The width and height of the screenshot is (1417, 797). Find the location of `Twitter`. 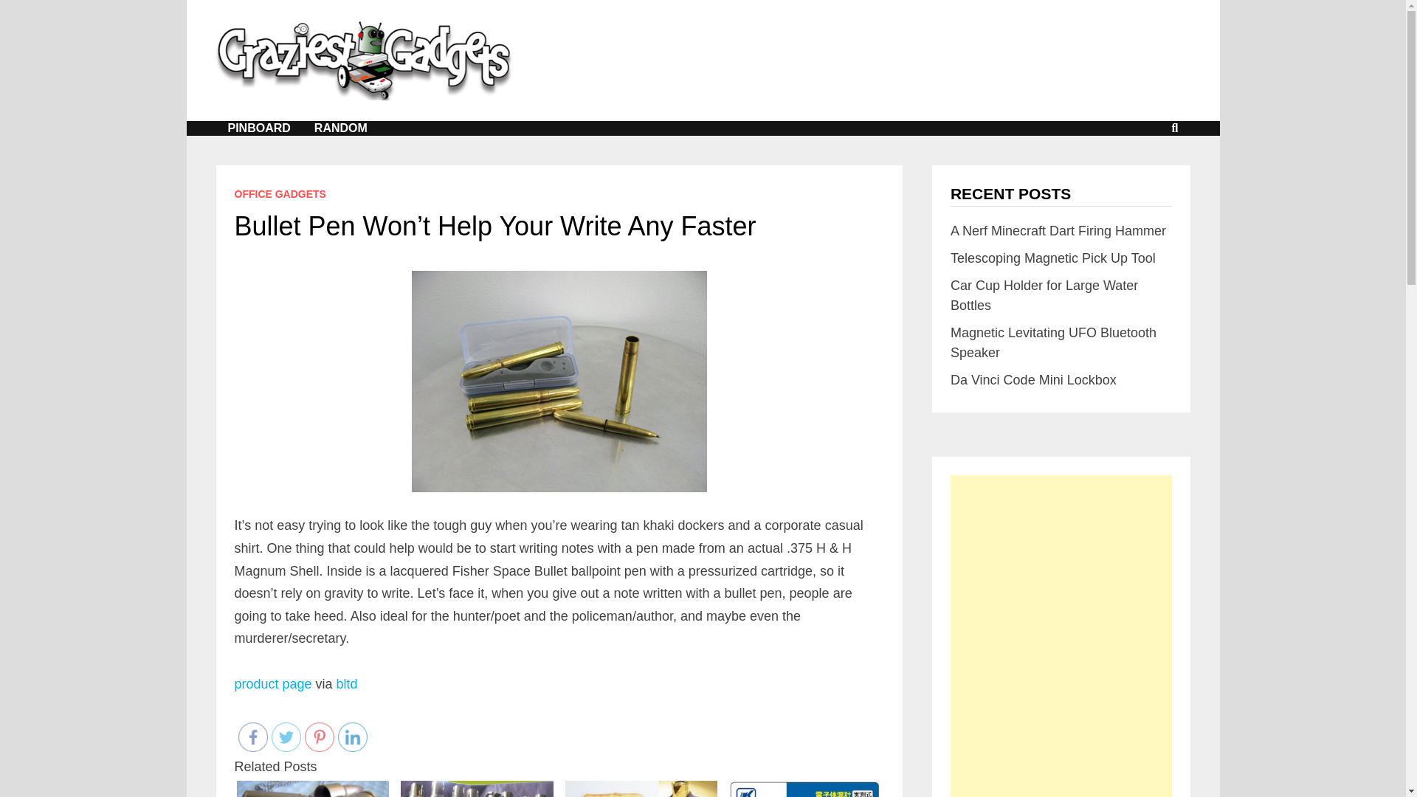

Twitter is located at coordinates (286, 736).